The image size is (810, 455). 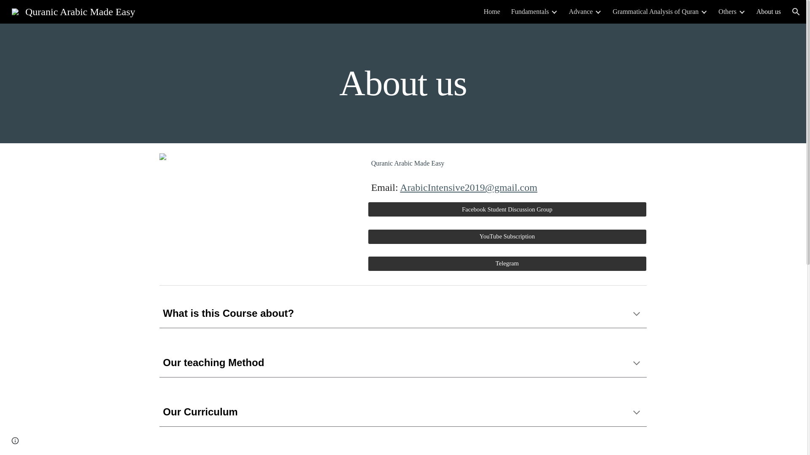 I want to click on Advance, so click(x=580, y=12).